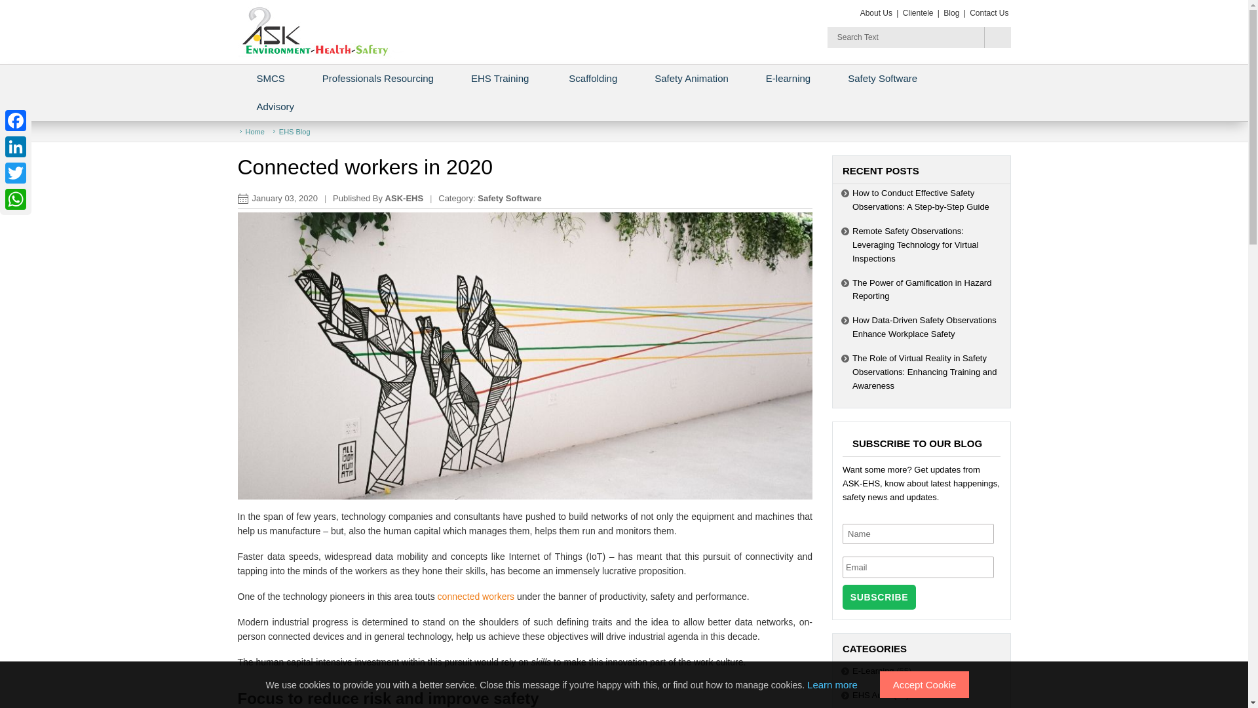  I want to click on Advisory, so click(276, 106).